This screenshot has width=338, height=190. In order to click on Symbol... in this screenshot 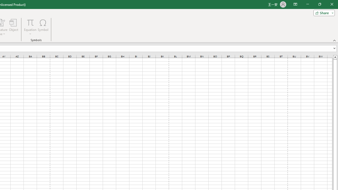, I will do `click(43, 27)`.